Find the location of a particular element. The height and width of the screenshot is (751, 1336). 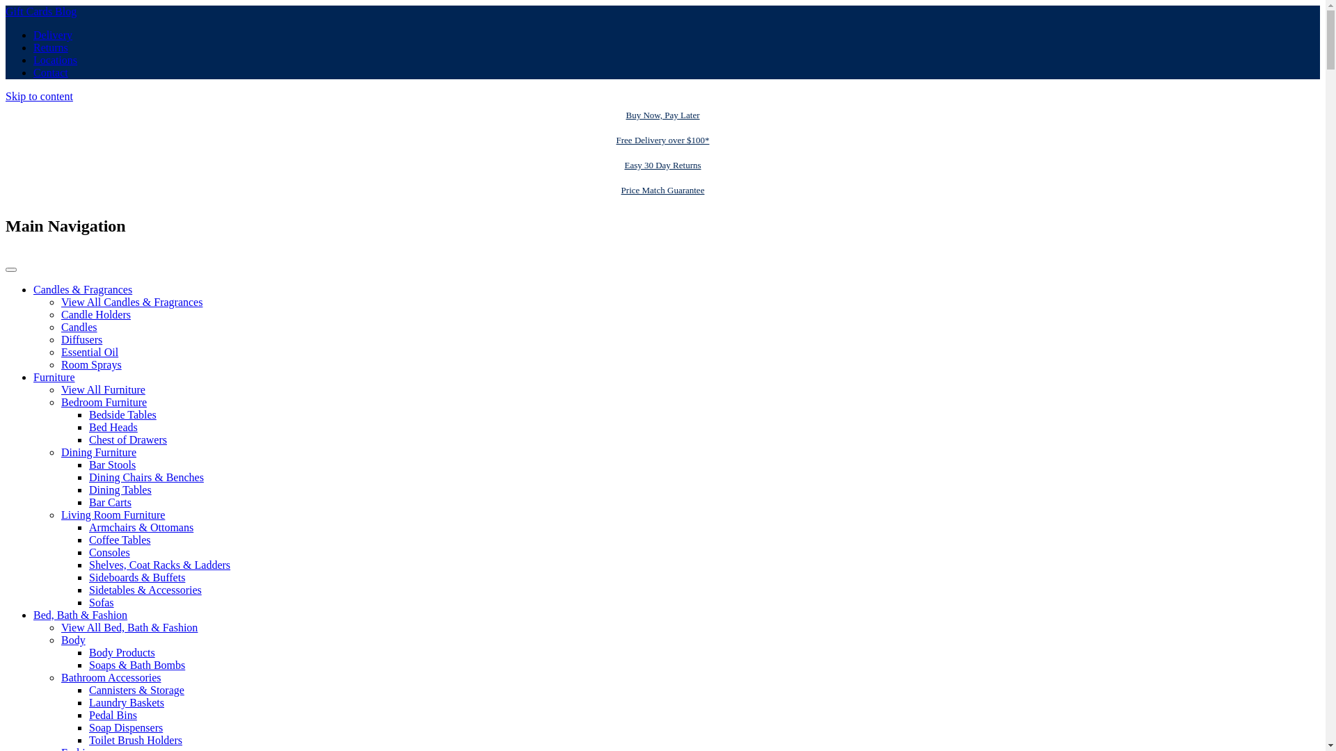

Bedroom Furniture is located at coordinates (104, 402).